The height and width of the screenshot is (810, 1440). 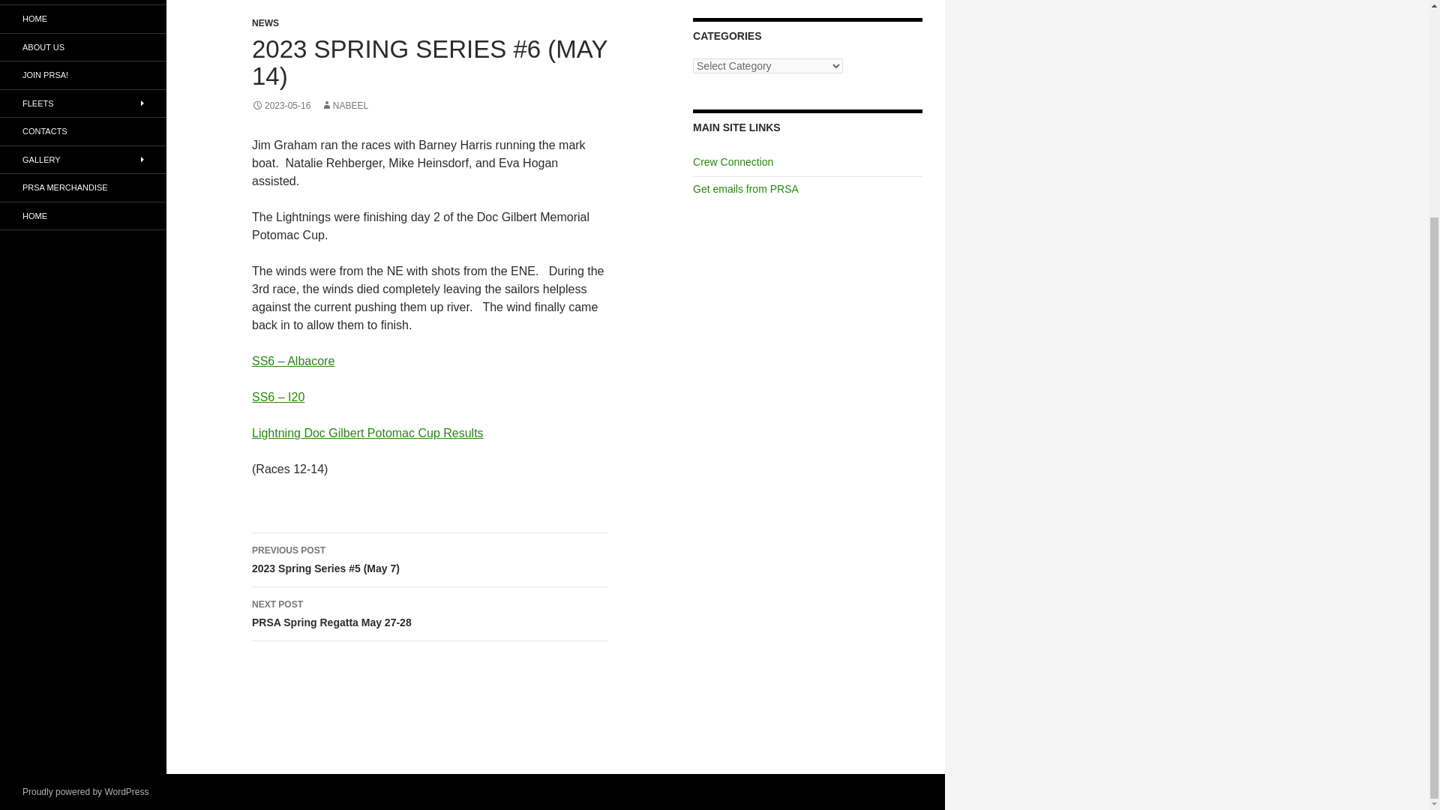 What do you see at coordinates (345, 105) in the screenshot?
I see `NABEEL` at bounding box center [345, 105].